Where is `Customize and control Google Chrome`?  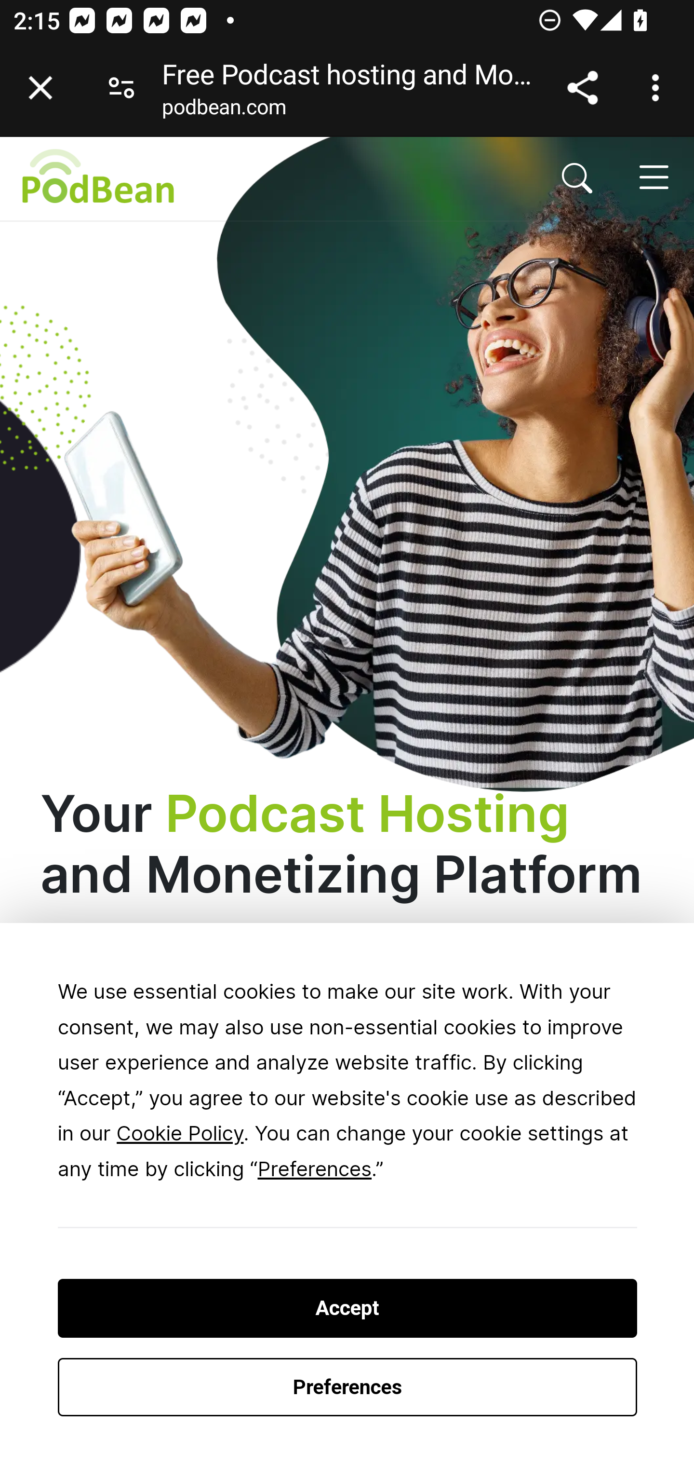 Customize and control Google Chrome is located at coordinates (658, 88).